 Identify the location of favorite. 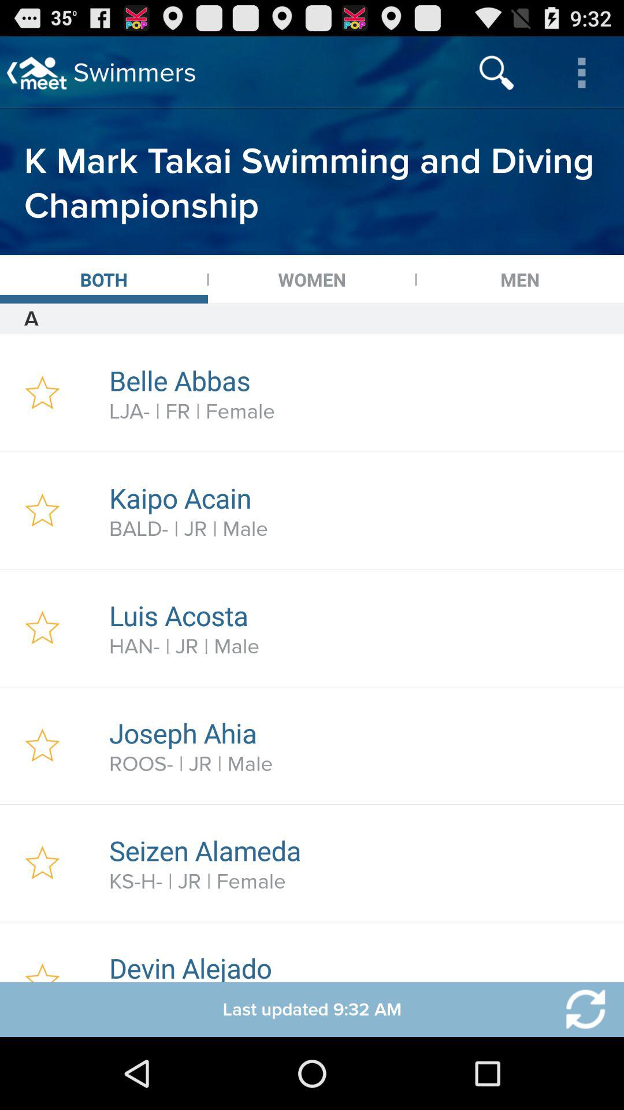
(43, 510).